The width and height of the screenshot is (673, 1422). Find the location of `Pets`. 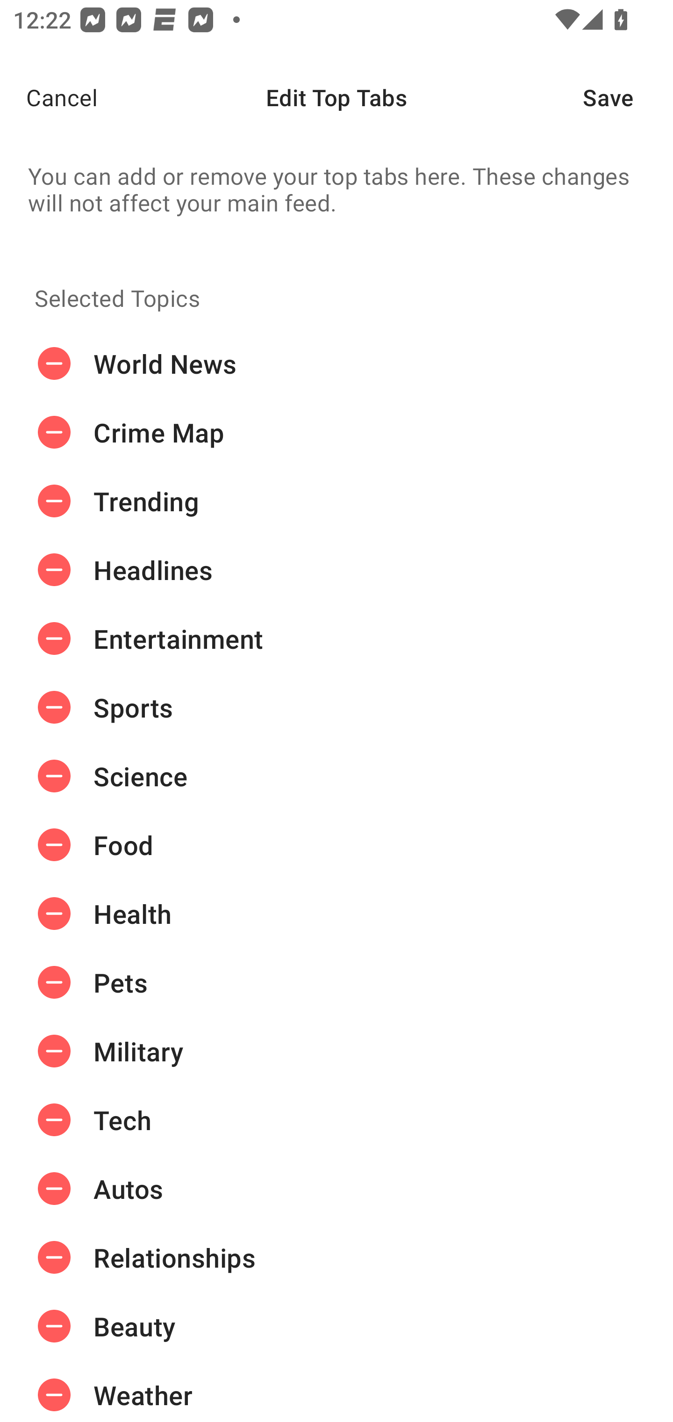

Pets is located at coordinates (336, 982).